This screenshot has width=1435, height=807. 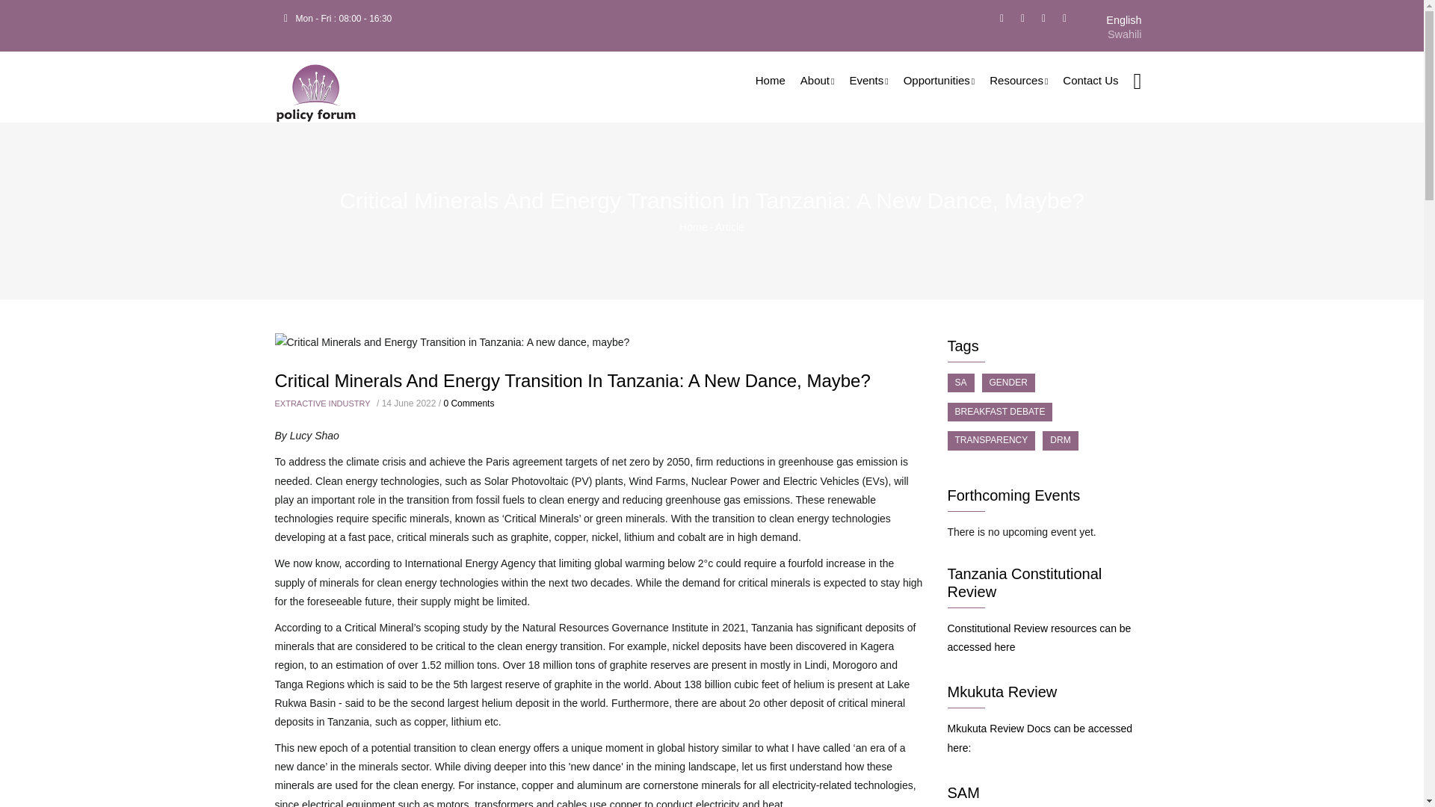 What do you see at coordinates (868, 80) in the screenshot?
I see `Events` at bounding box center [868, 80].